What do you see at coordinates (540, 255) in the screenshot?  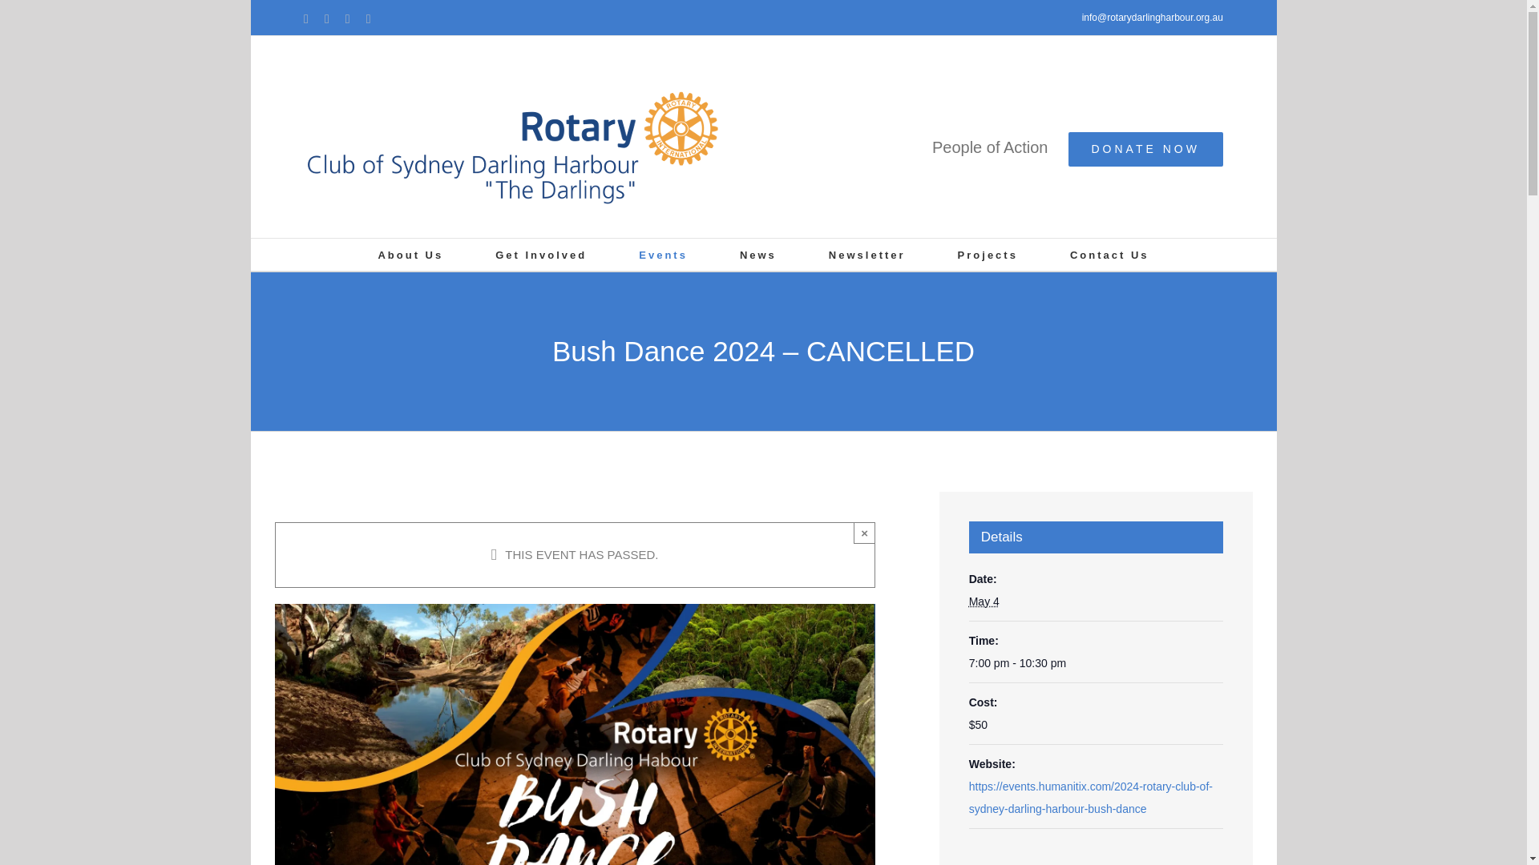 I see `Get Involved` at bounding box center [540, 255].